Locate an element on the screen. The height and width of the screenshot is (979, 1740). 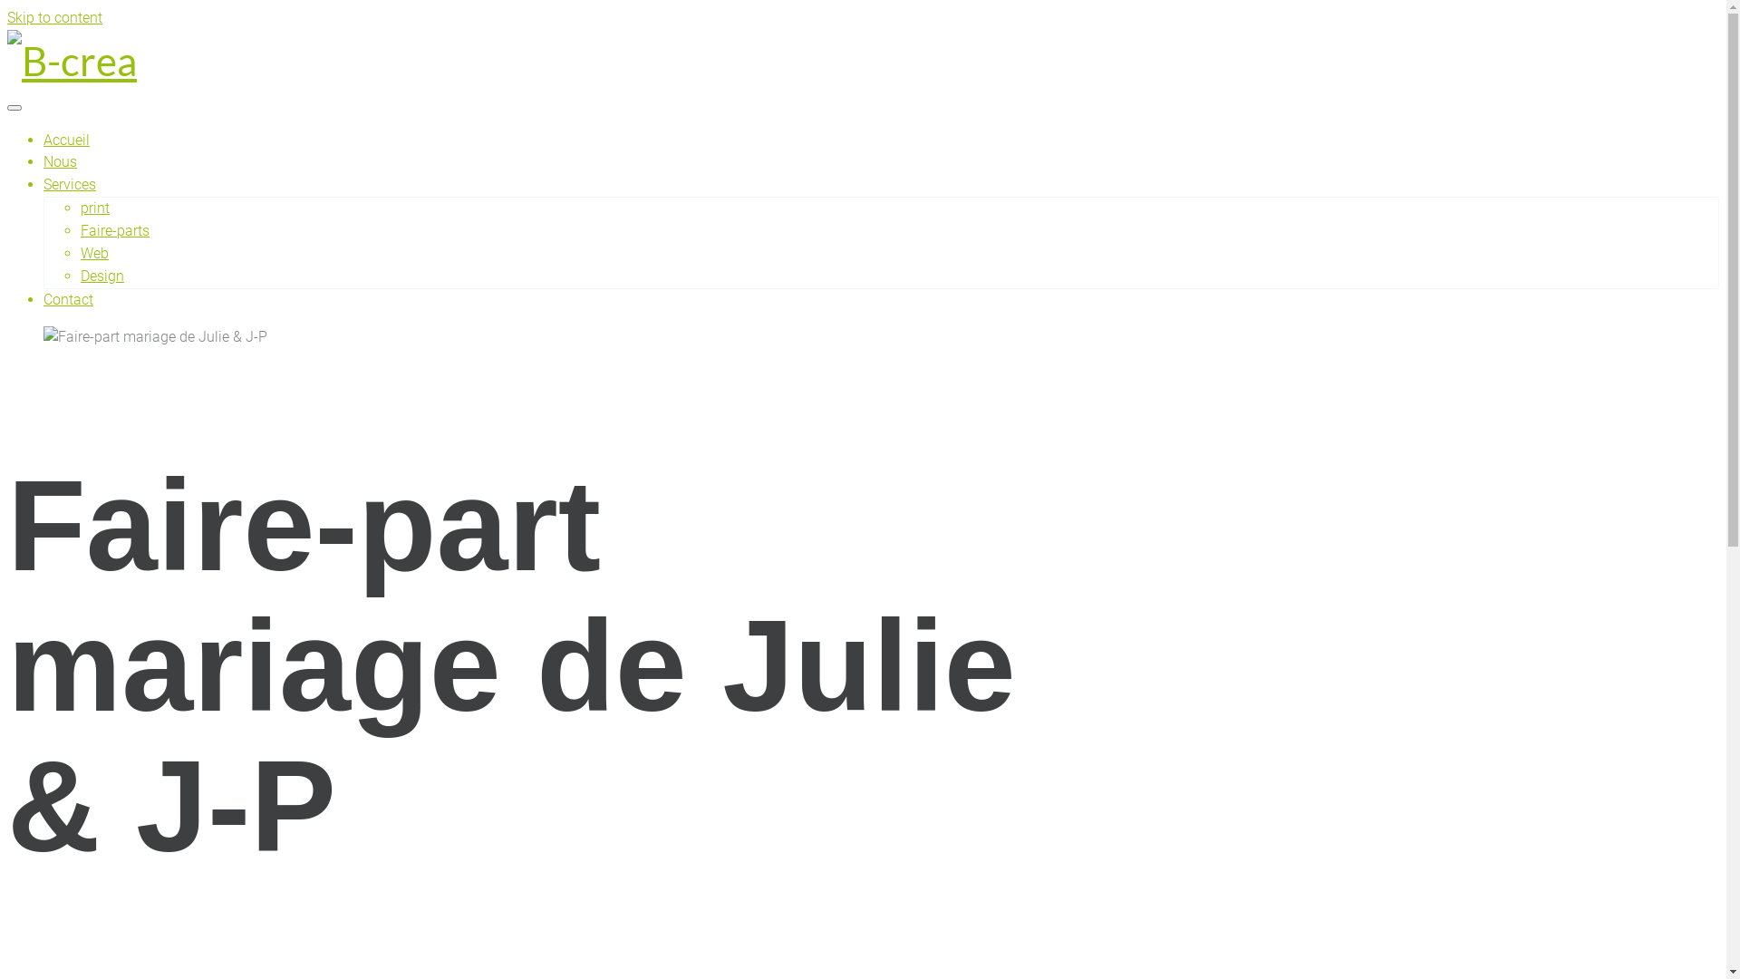
Accueil is located at coordinates (67, 140).